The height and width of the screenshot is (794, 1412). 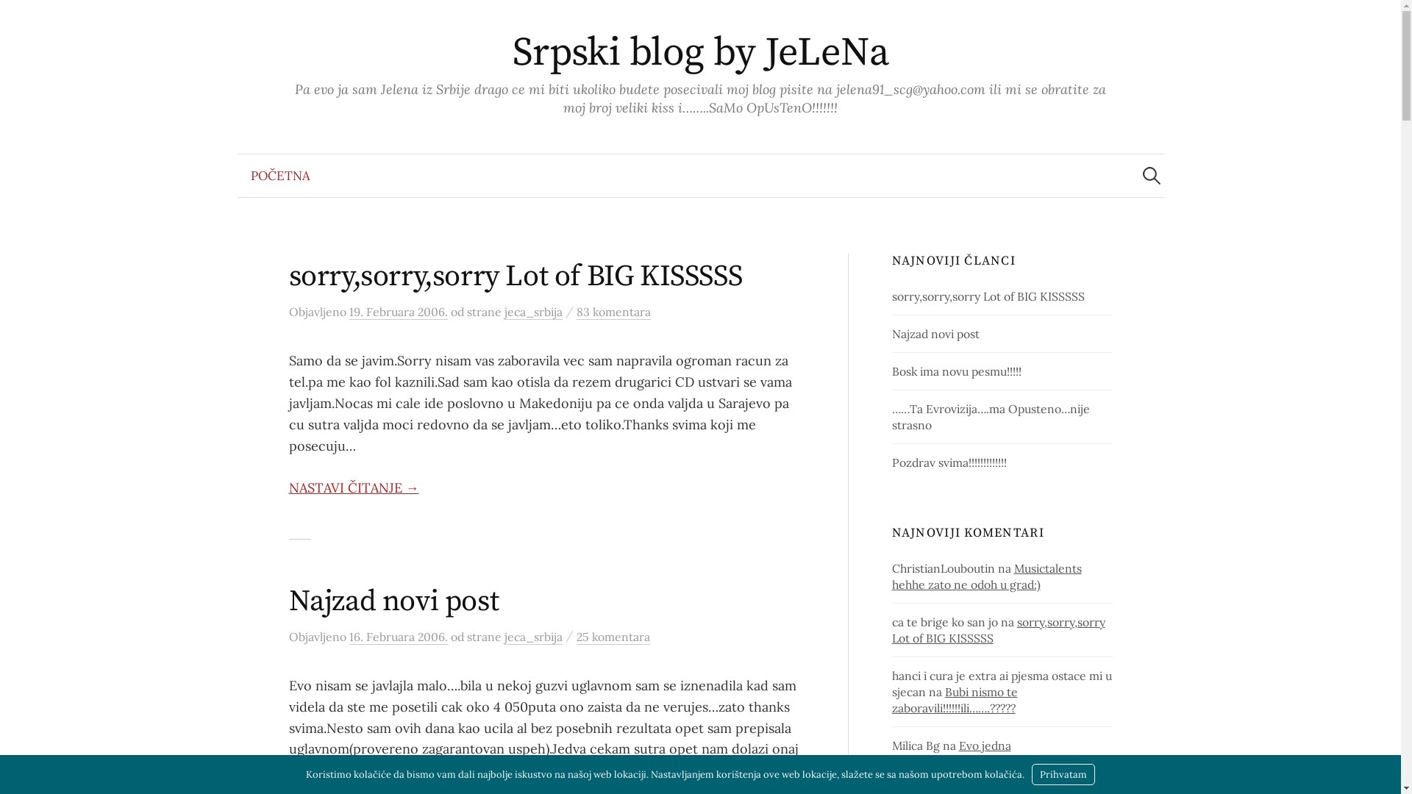 I want to click on Musictalents hehhe zato ne odoh u grad:), so click(x=987, y=576).